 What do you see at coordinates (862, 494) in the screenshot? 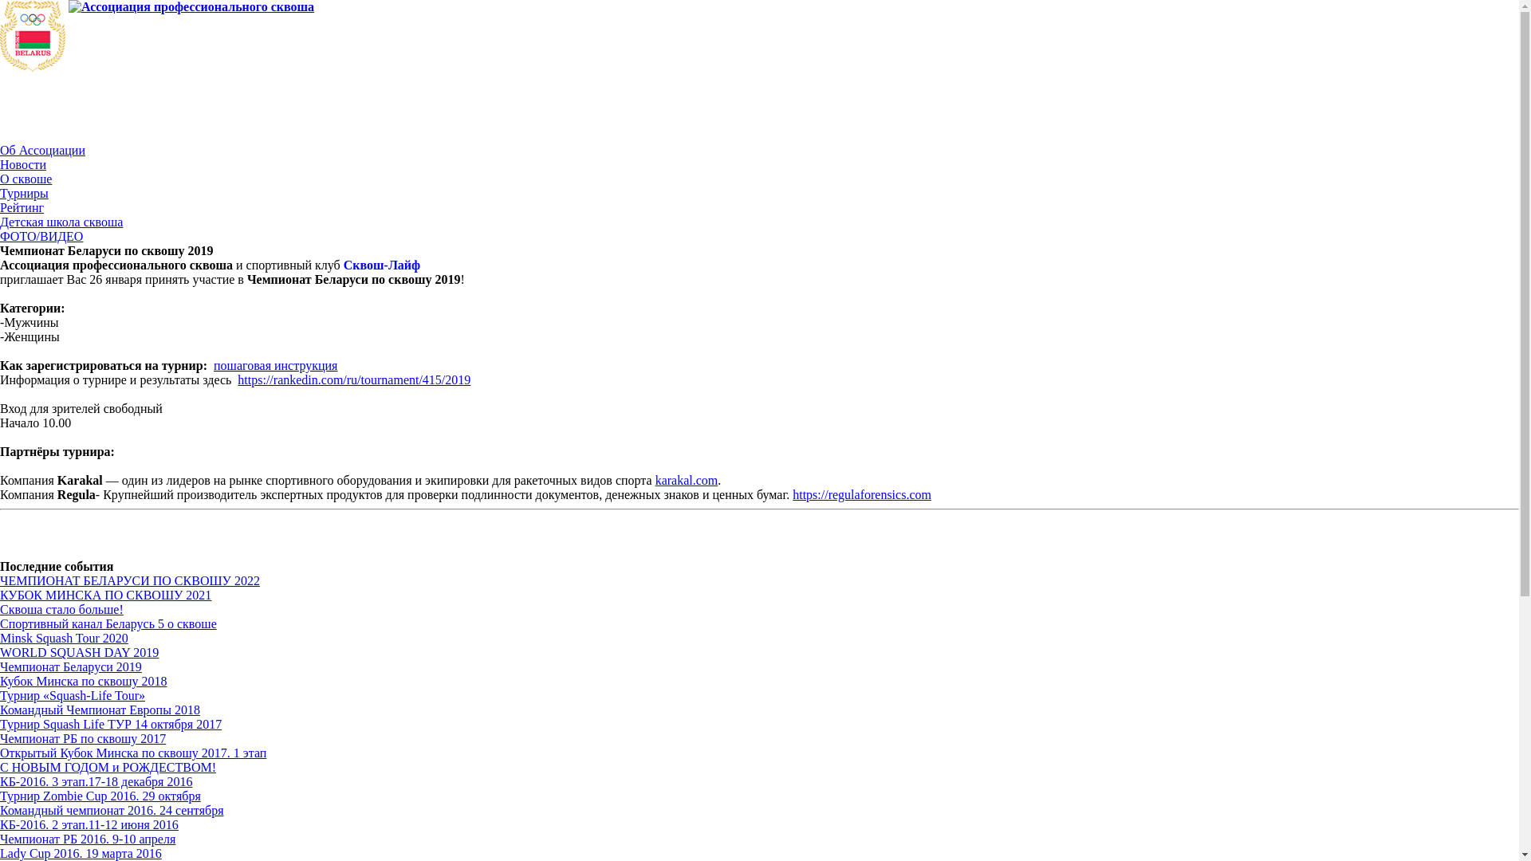
I see `https://regulaforensics.com` at bounding box center [862, 494].